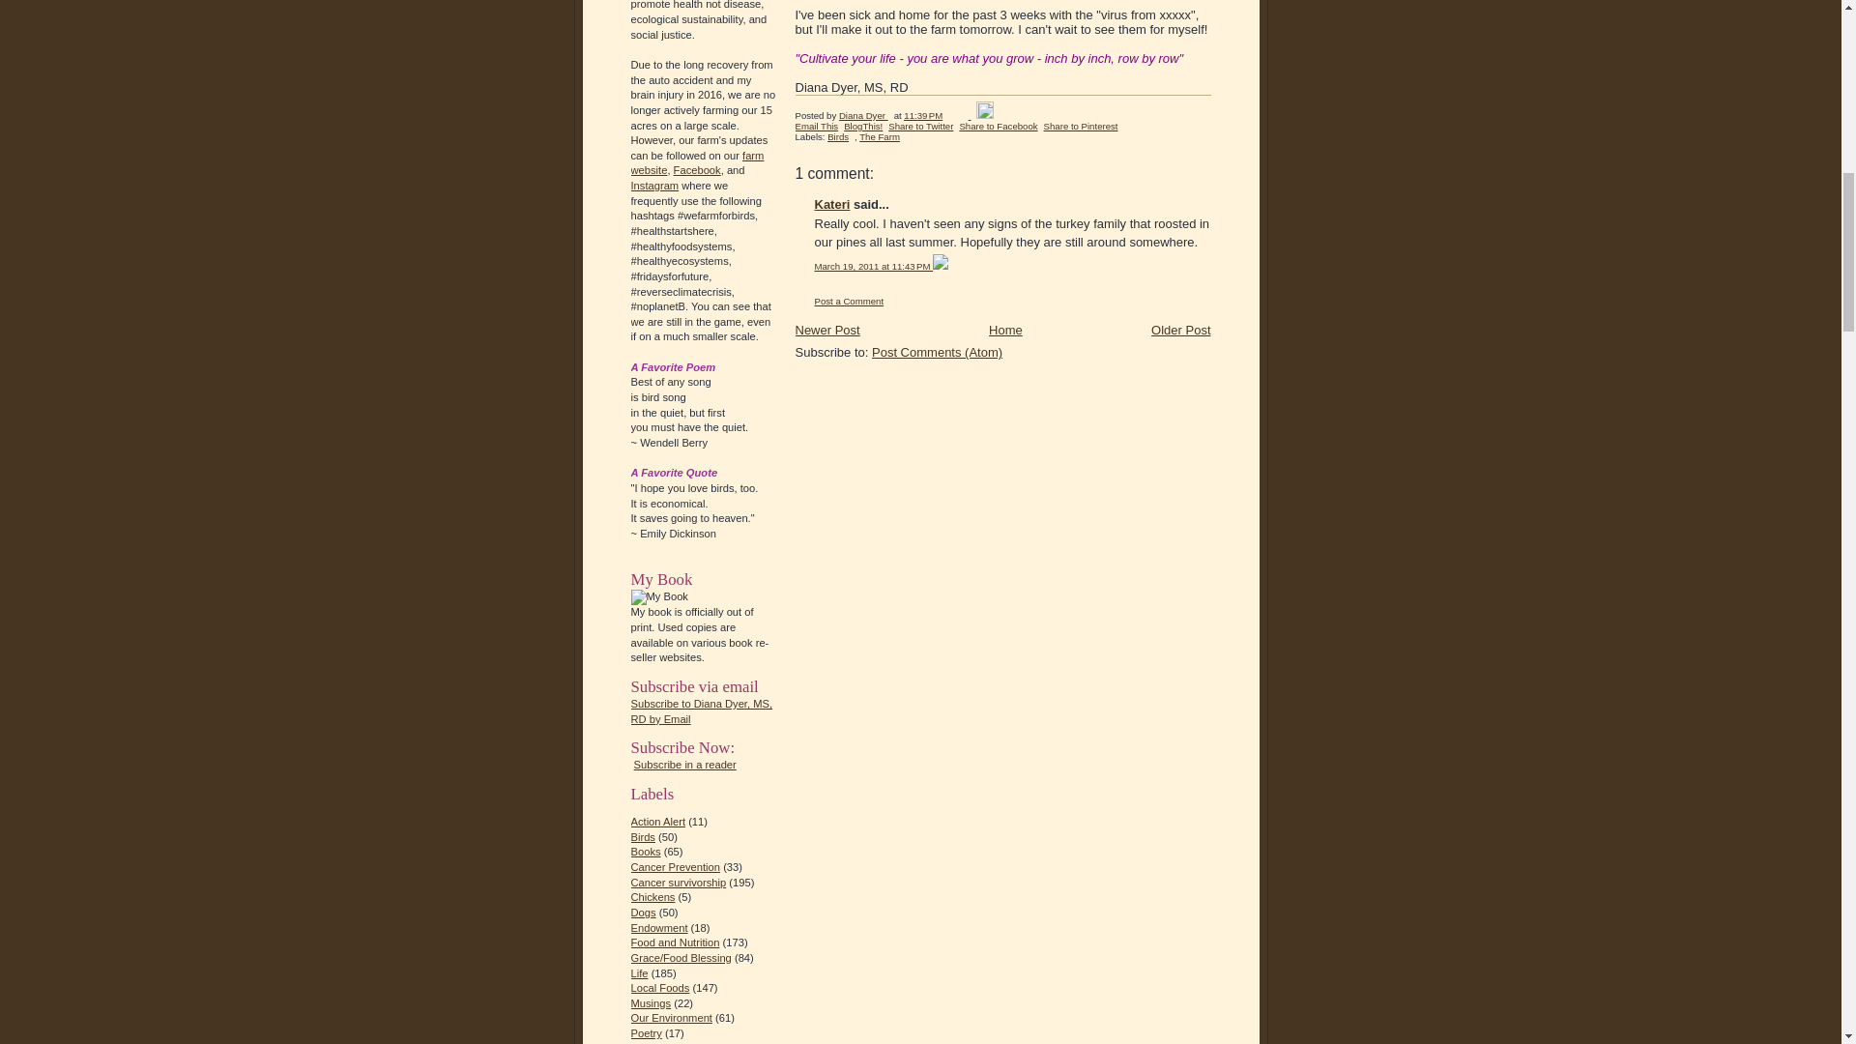 The width and height of the screenshot is (1856, 1044). Describe the element at coordinates (656, 1043) in the screenshot. I see `Quotations` at that location.